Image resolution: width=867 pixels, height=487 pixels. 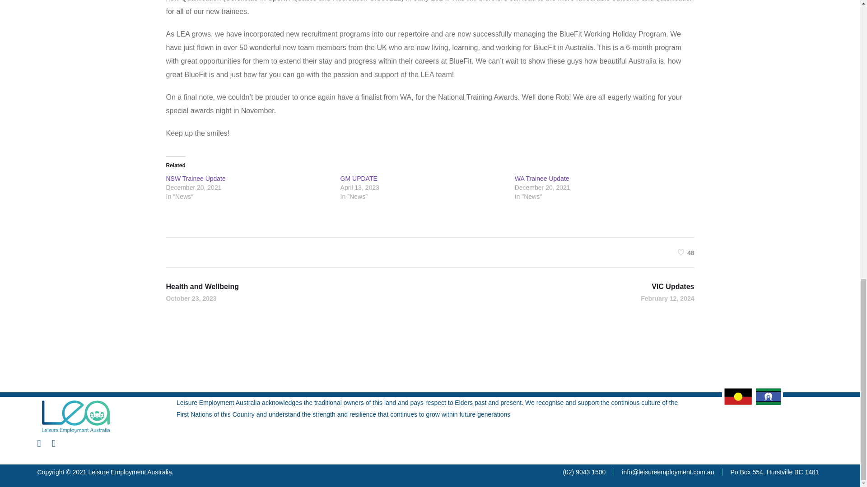 What do you see at coordinates (192, 297) in the screenshot?
I see `Like` at bounding box center [192, 297].